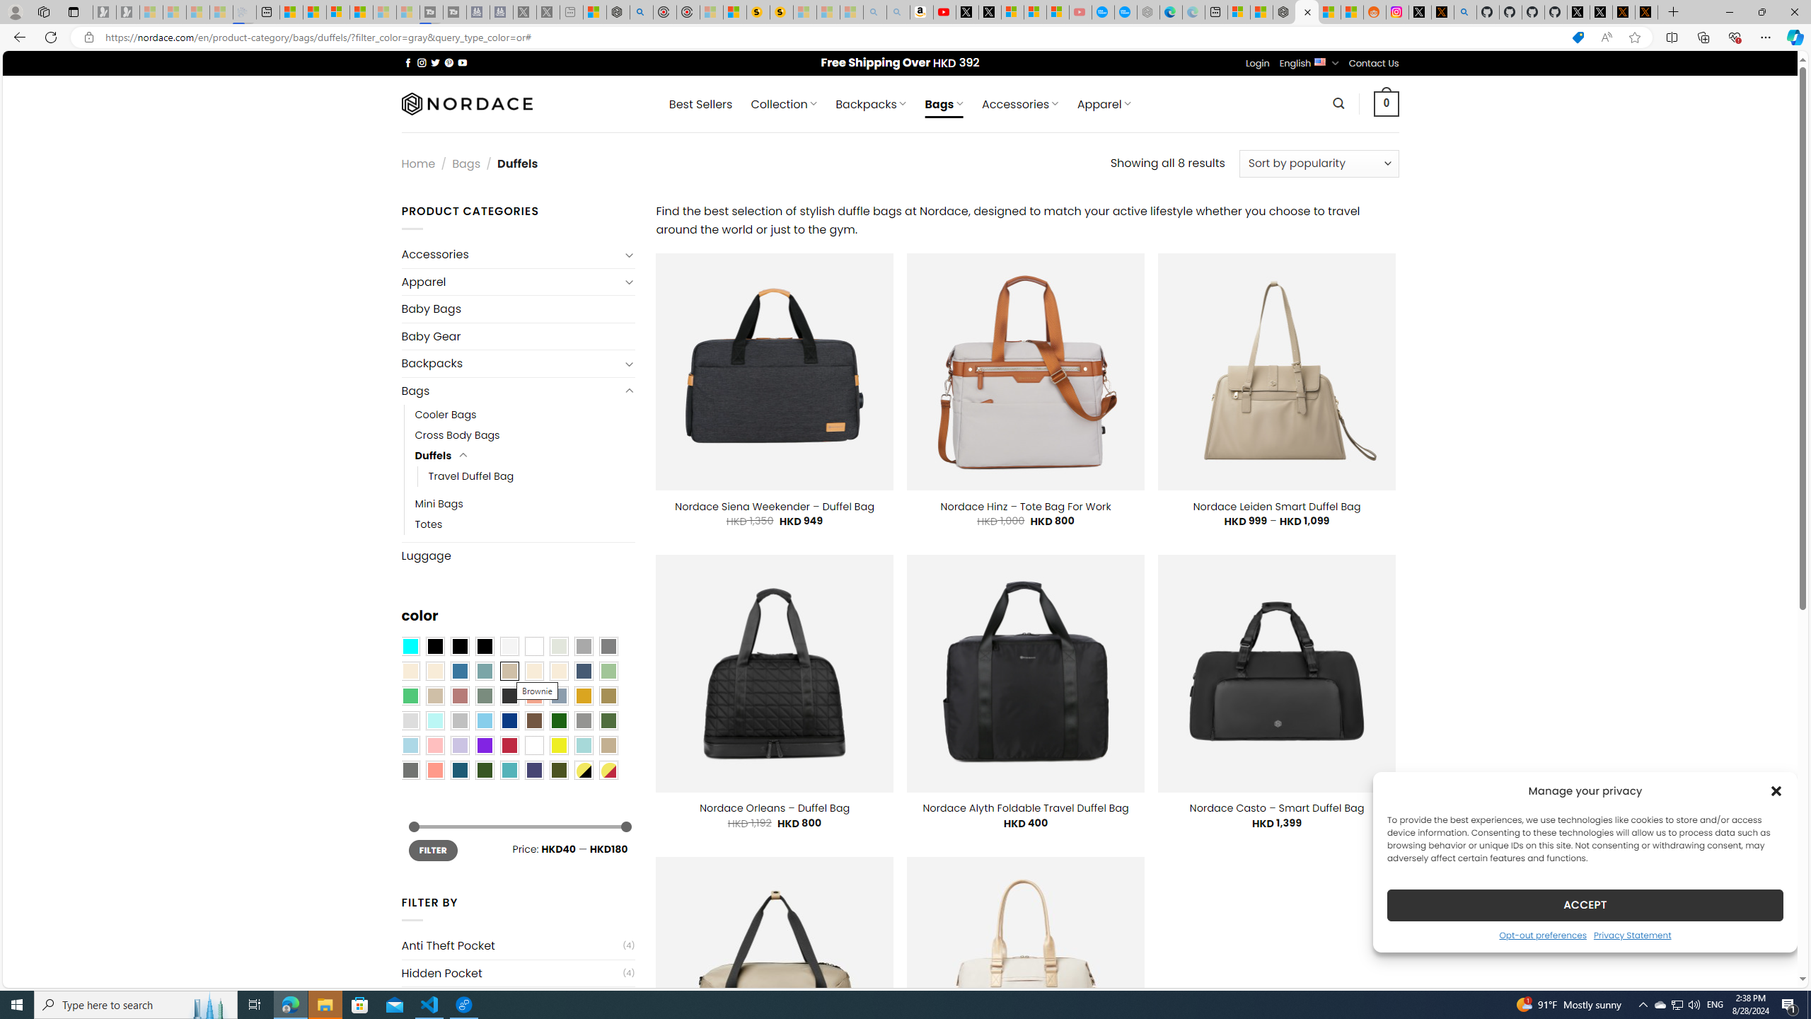  I want to click on Light Gray, so click(410, 721).